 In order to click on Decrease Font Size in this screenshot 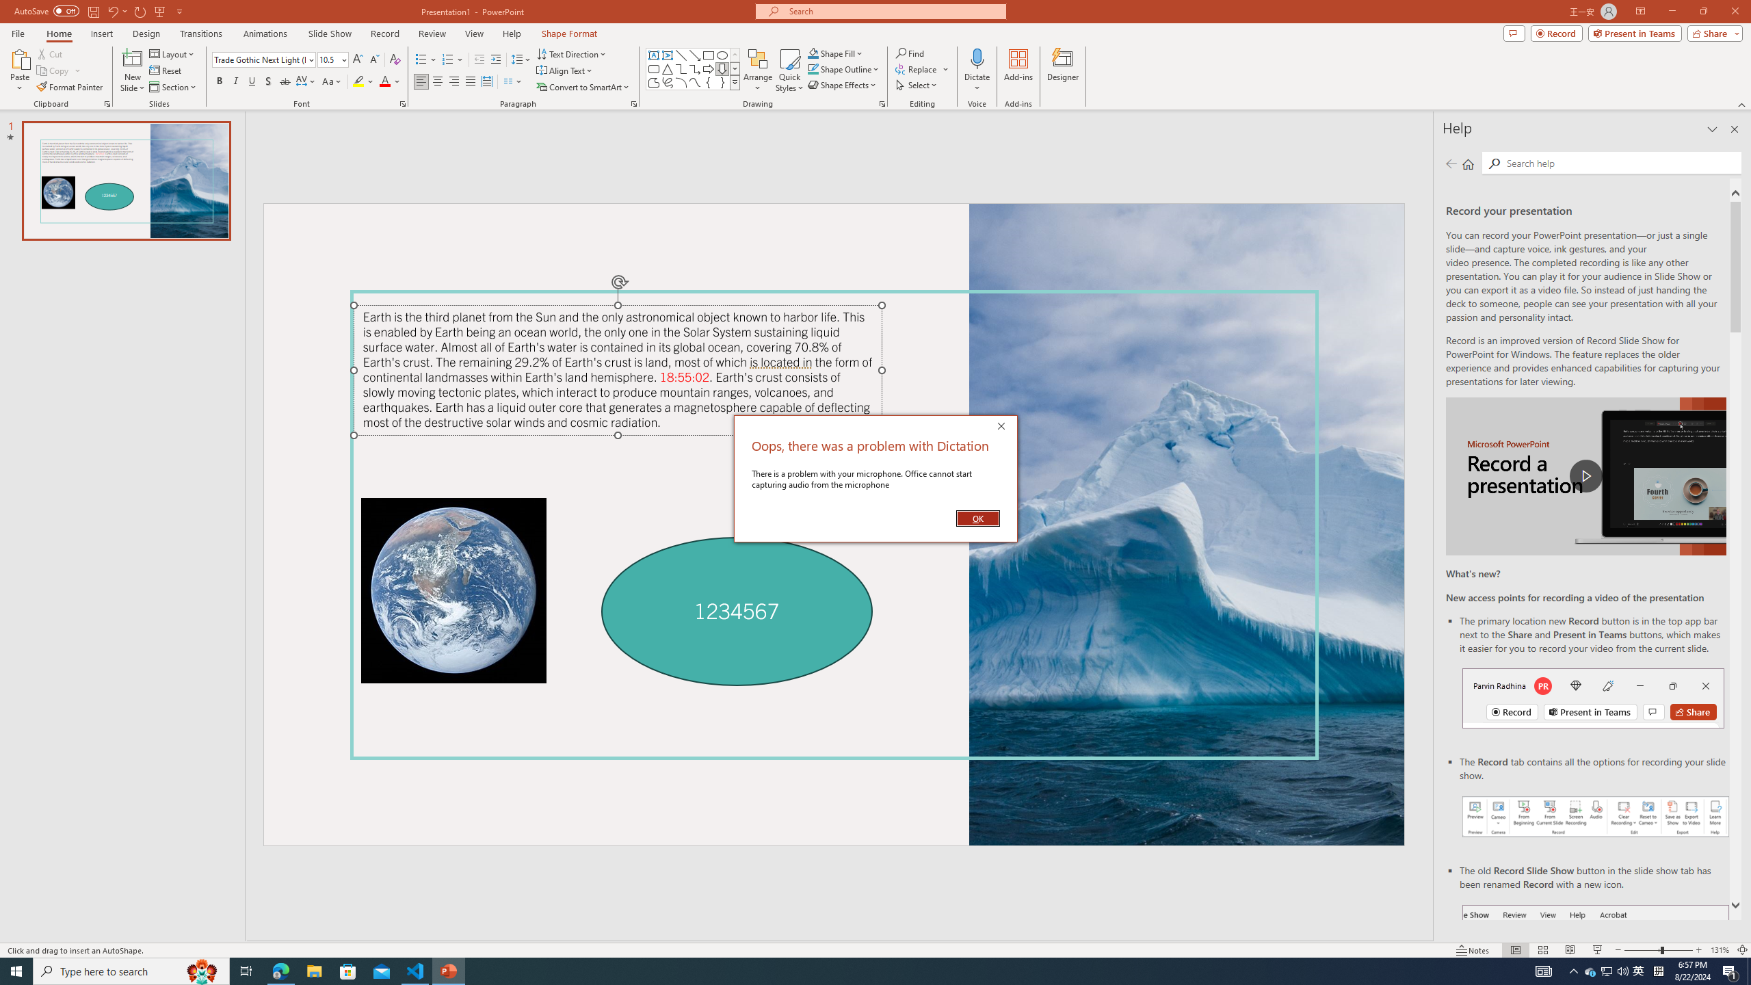, I will do `click(373, 60)`.